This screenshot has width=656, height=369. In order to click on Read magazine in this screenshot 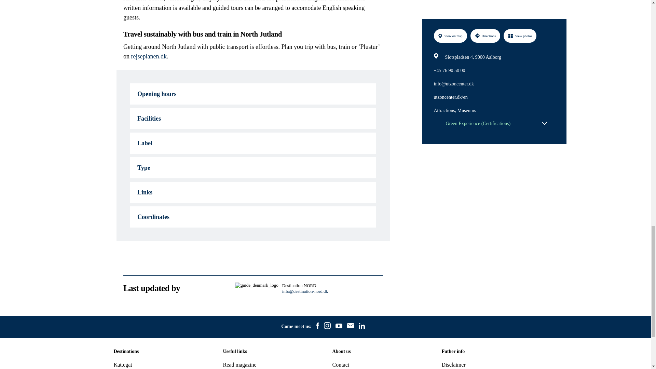, I will do `click(240, 365)`.